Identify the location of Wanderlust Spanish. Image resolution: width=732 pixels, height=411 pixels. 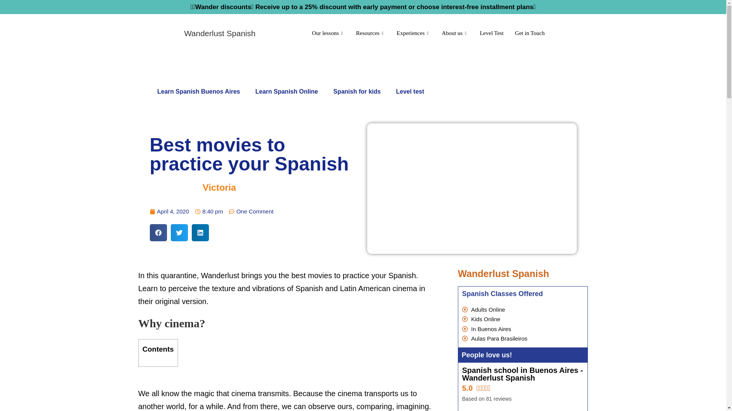
(220, 33).